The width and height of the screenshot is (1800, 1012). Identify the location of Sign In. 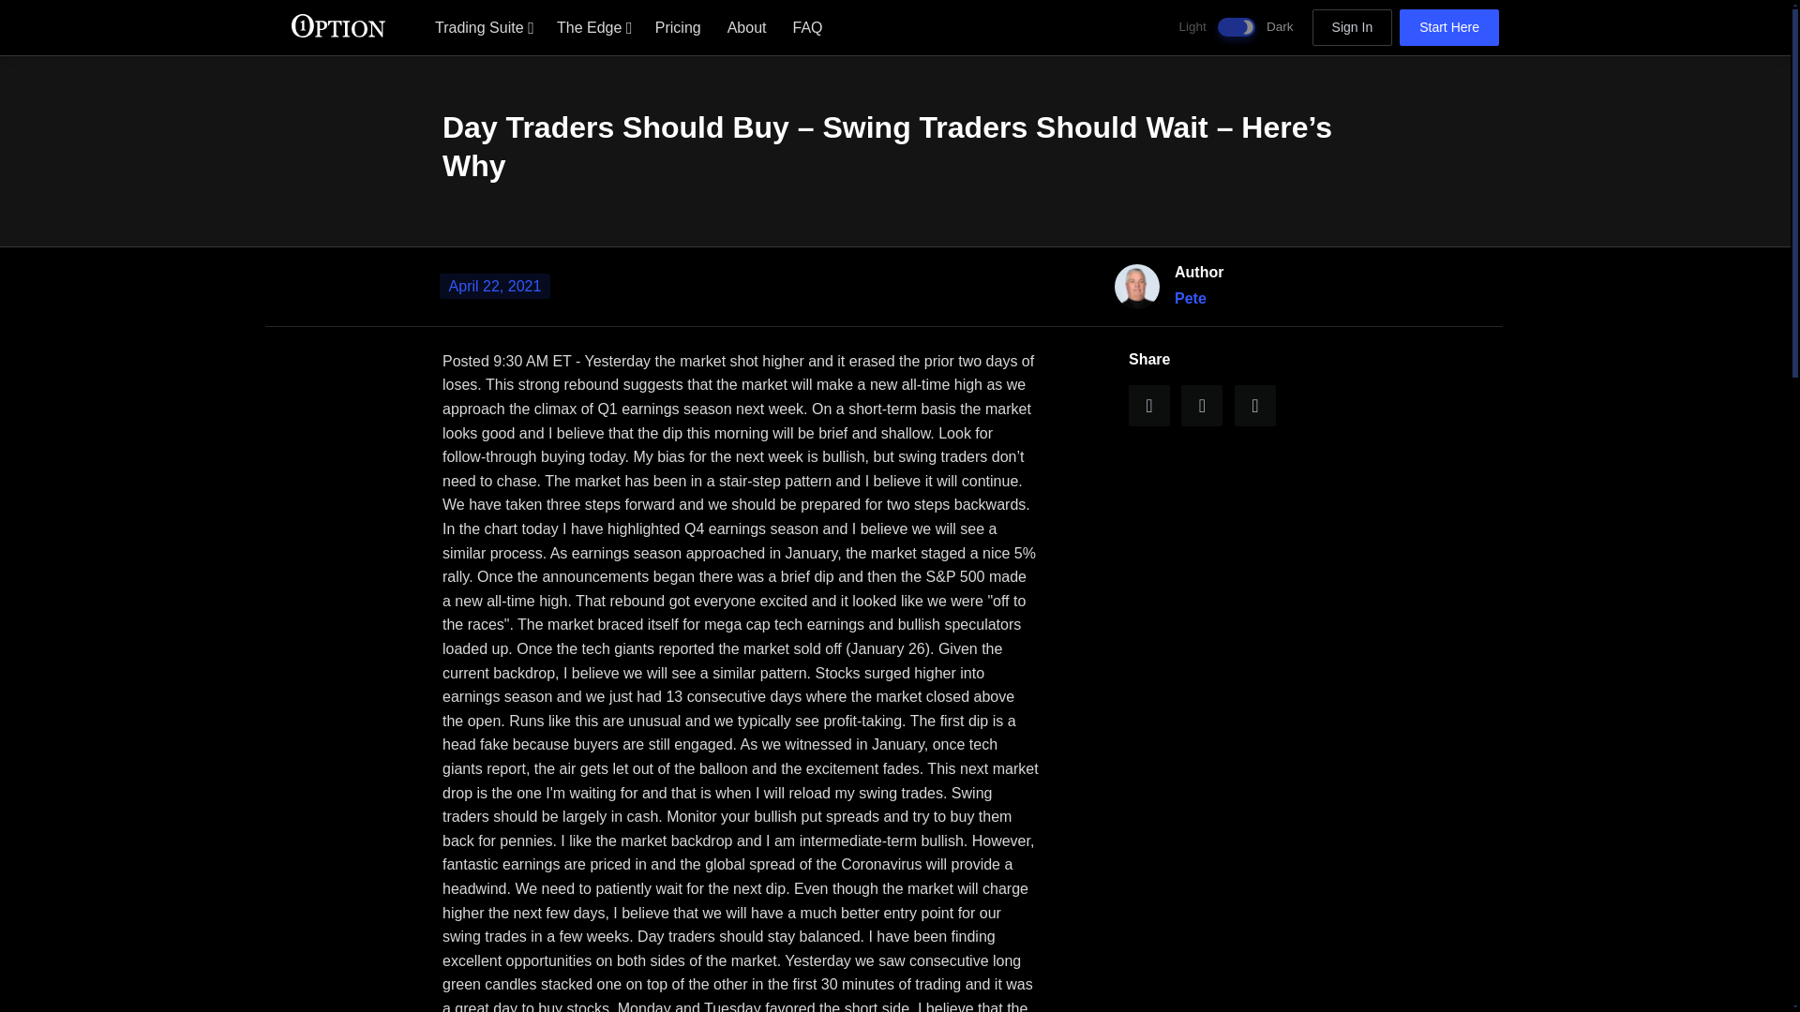
(1352, 27).